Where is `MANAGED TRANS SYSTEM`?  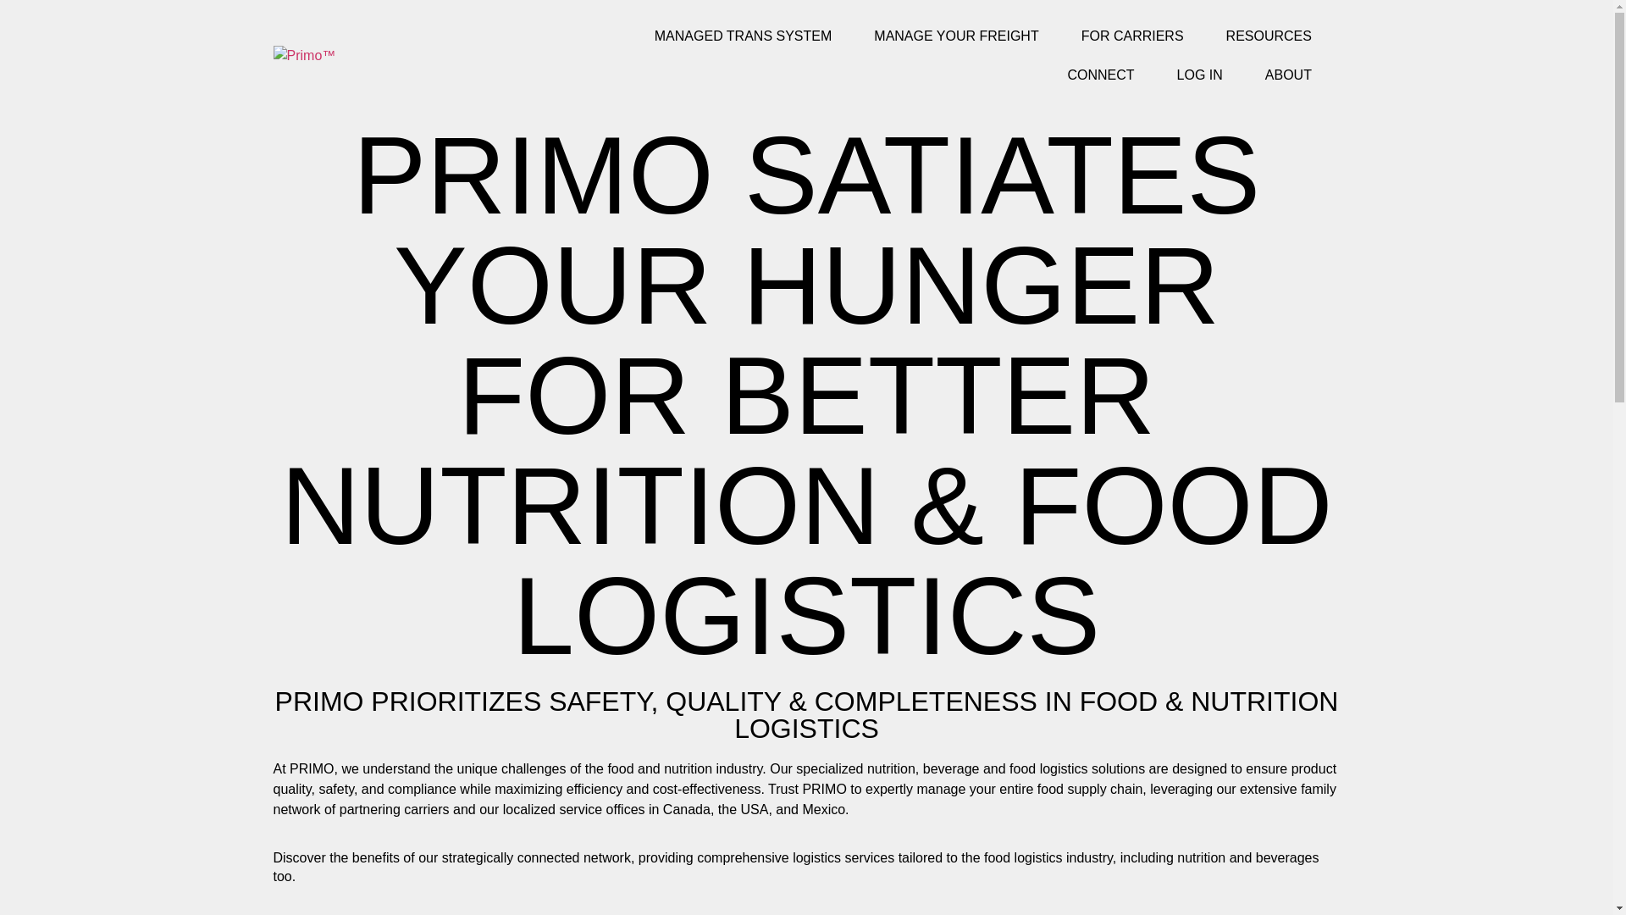 MANAGED TRANS SYSTEM is located at coordinates (744, 36).